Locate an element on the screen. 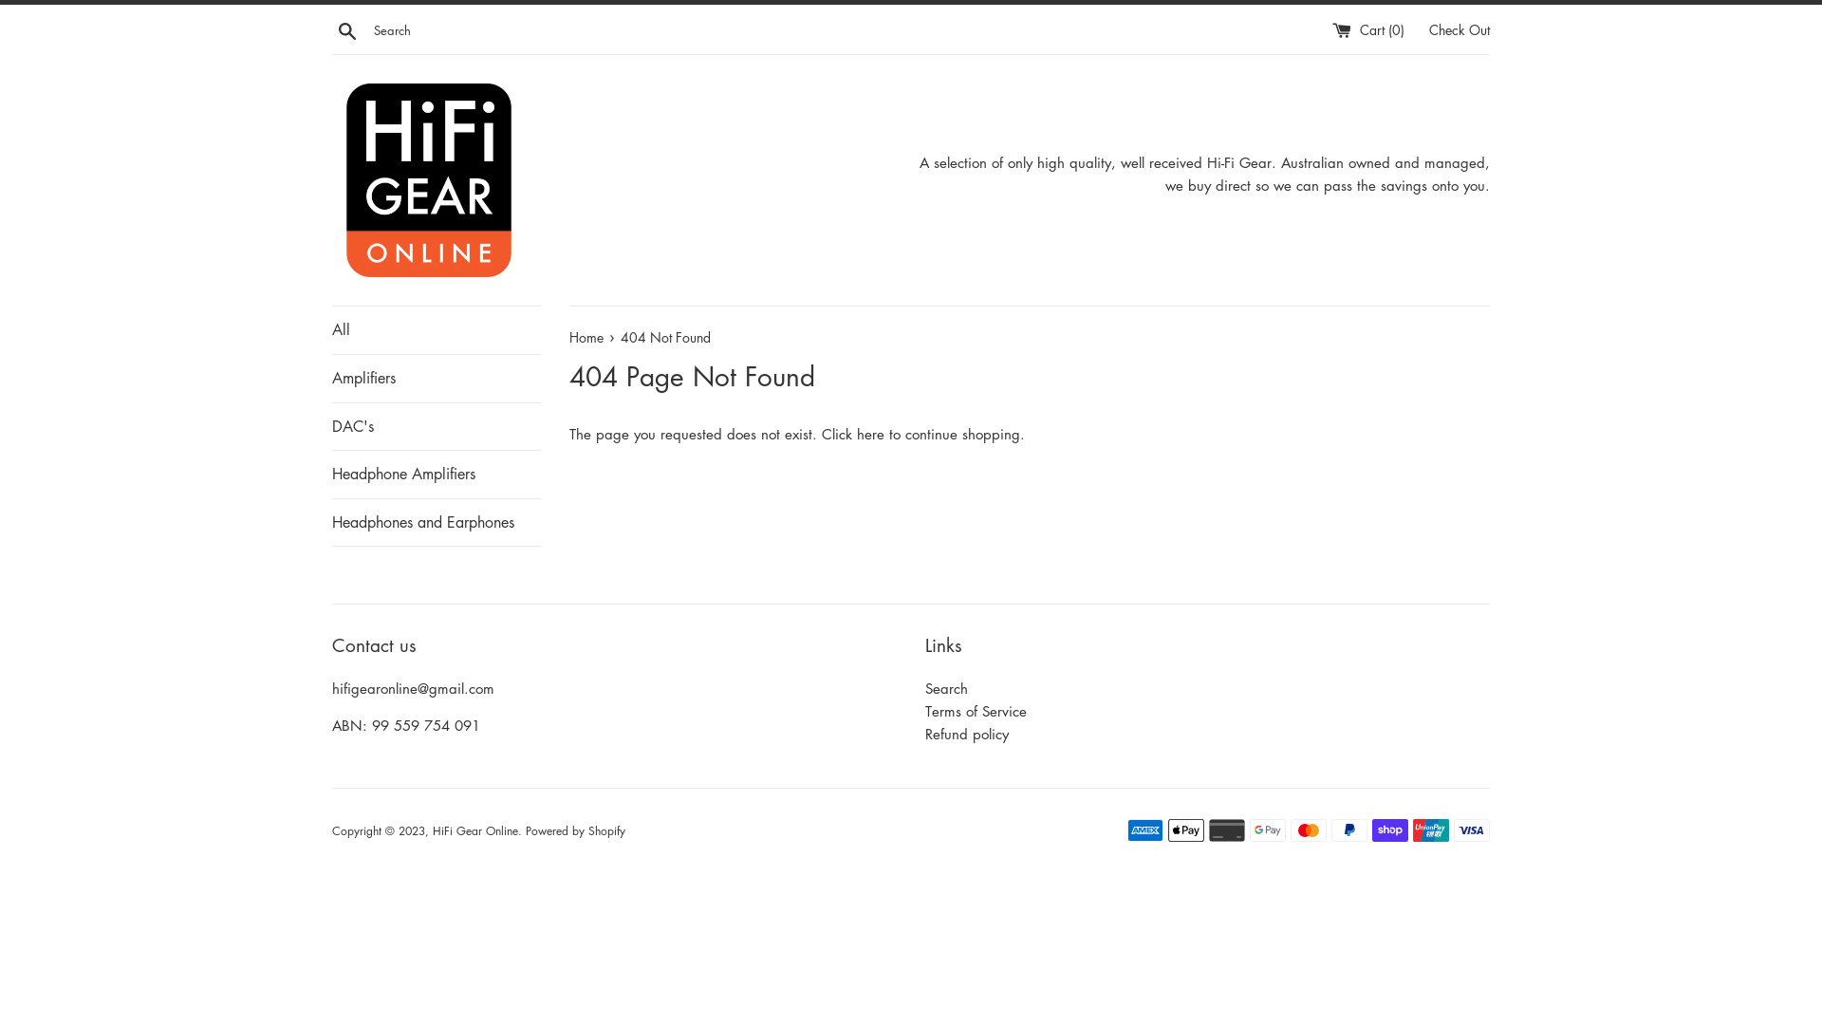  HiFi Gear Online is located at coordinates (475, 831).